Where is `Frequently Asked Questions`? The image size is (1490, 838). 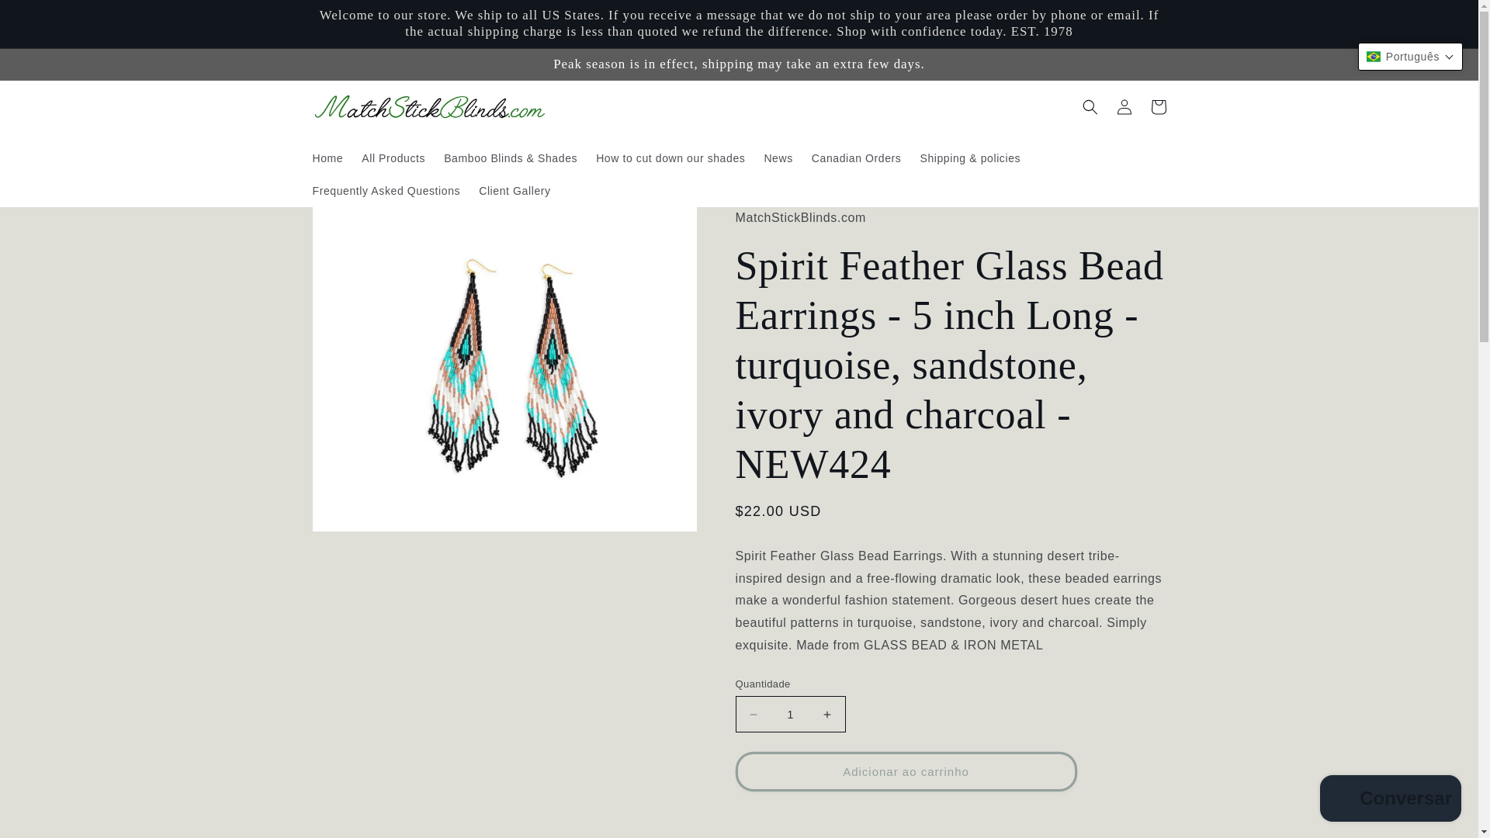 Frequently Asked Questions is located at coordinates (385, 190).